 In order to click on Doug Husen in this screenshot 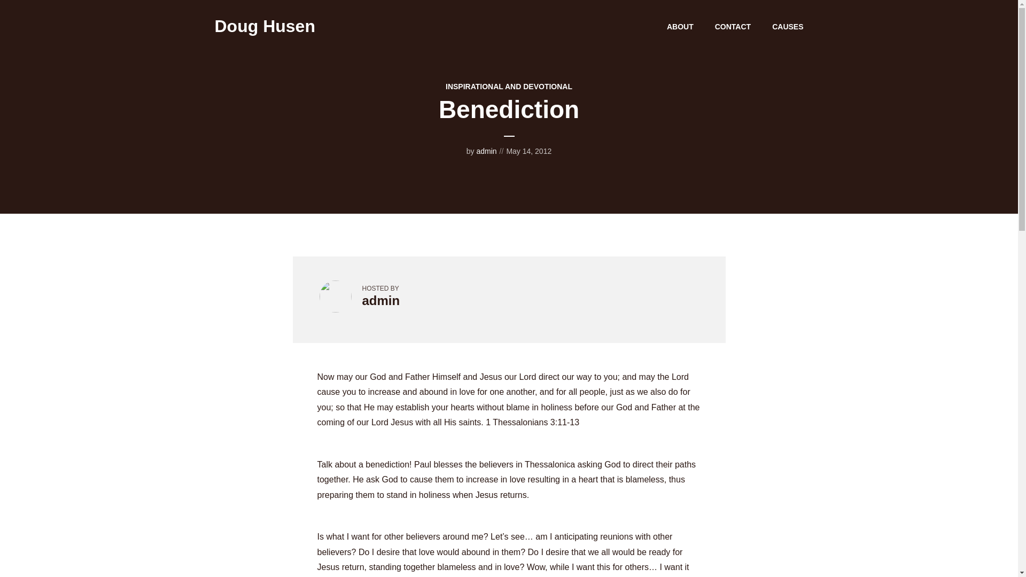, I will do `click(265, 26)`.